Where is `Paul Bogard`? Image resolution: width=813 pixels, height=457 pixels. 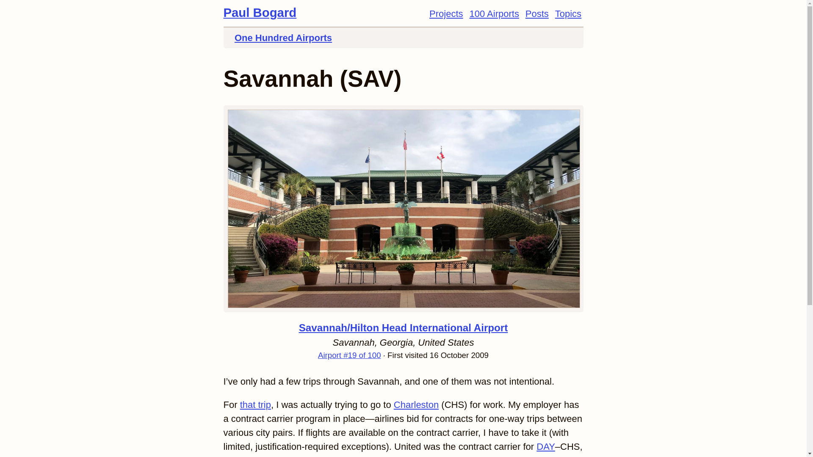 Paul Bogard is located at coordinates (260, 12).